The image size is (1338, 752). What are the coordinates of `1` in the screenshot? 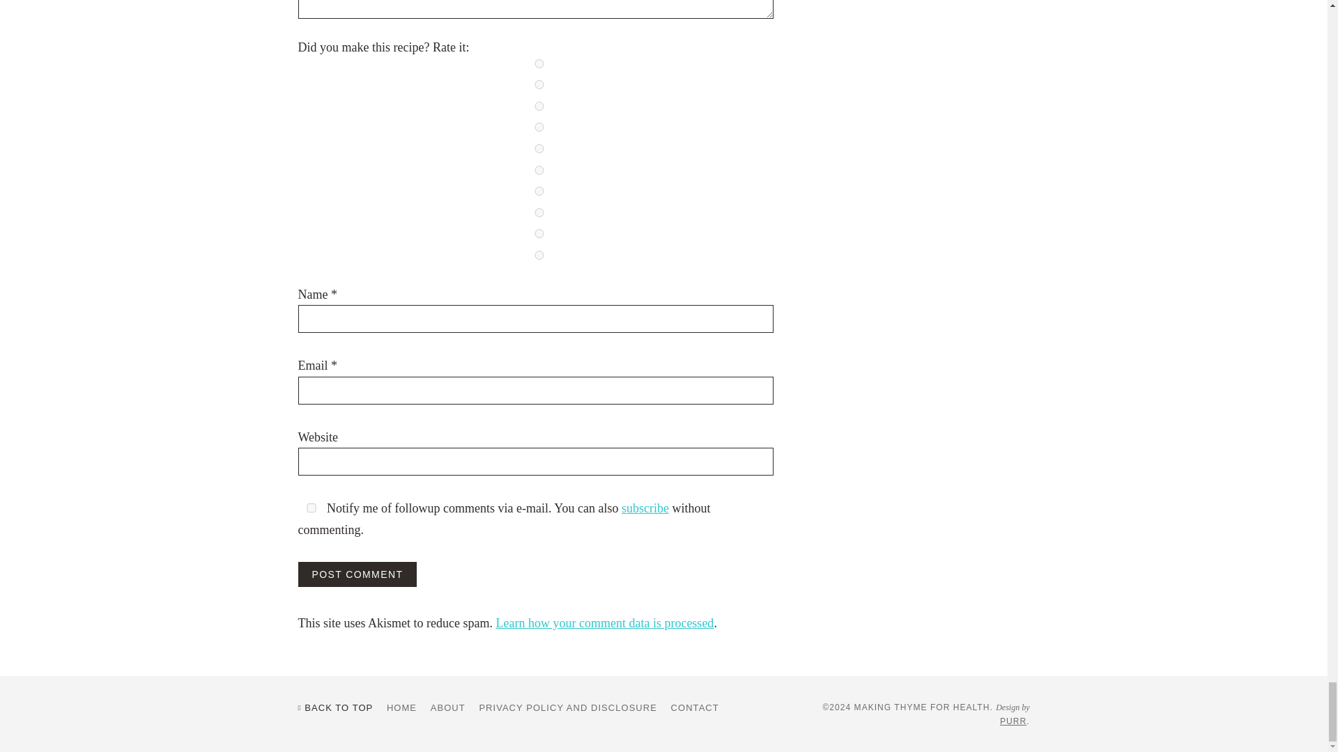 It's located at (539, 84).